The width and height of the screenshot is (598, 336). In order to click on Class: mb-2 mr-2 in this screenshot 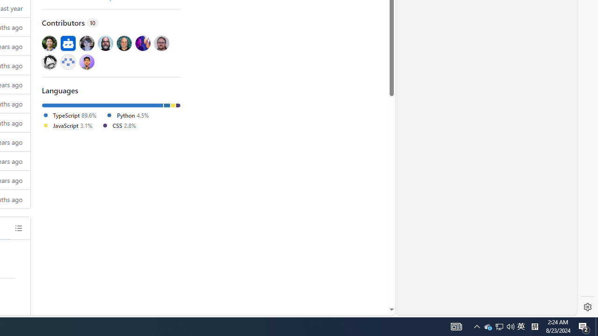, I will do `click(86, 62)`.